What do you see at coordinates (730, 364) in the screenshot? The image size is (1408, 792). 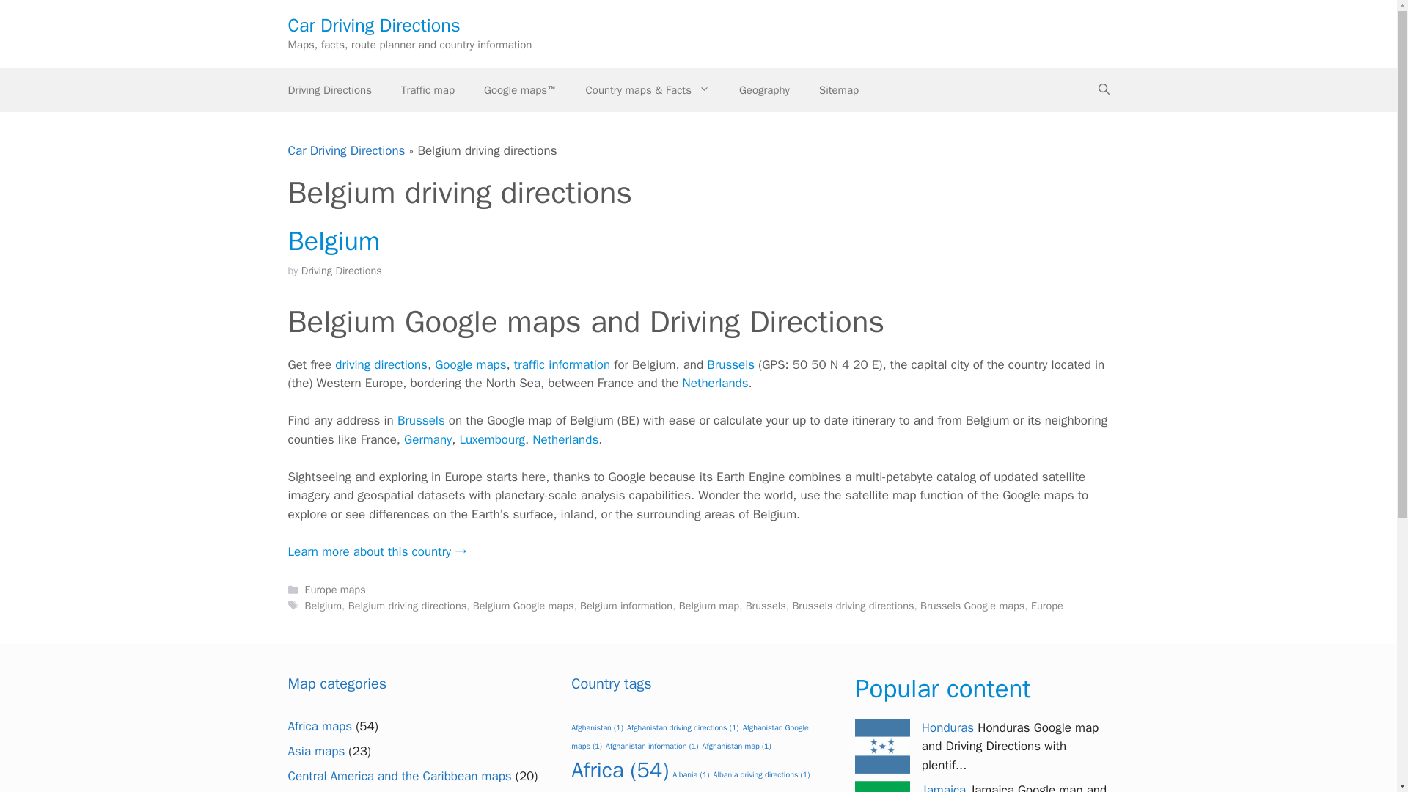 I see `Brussels` at bounding box center [730, 364].